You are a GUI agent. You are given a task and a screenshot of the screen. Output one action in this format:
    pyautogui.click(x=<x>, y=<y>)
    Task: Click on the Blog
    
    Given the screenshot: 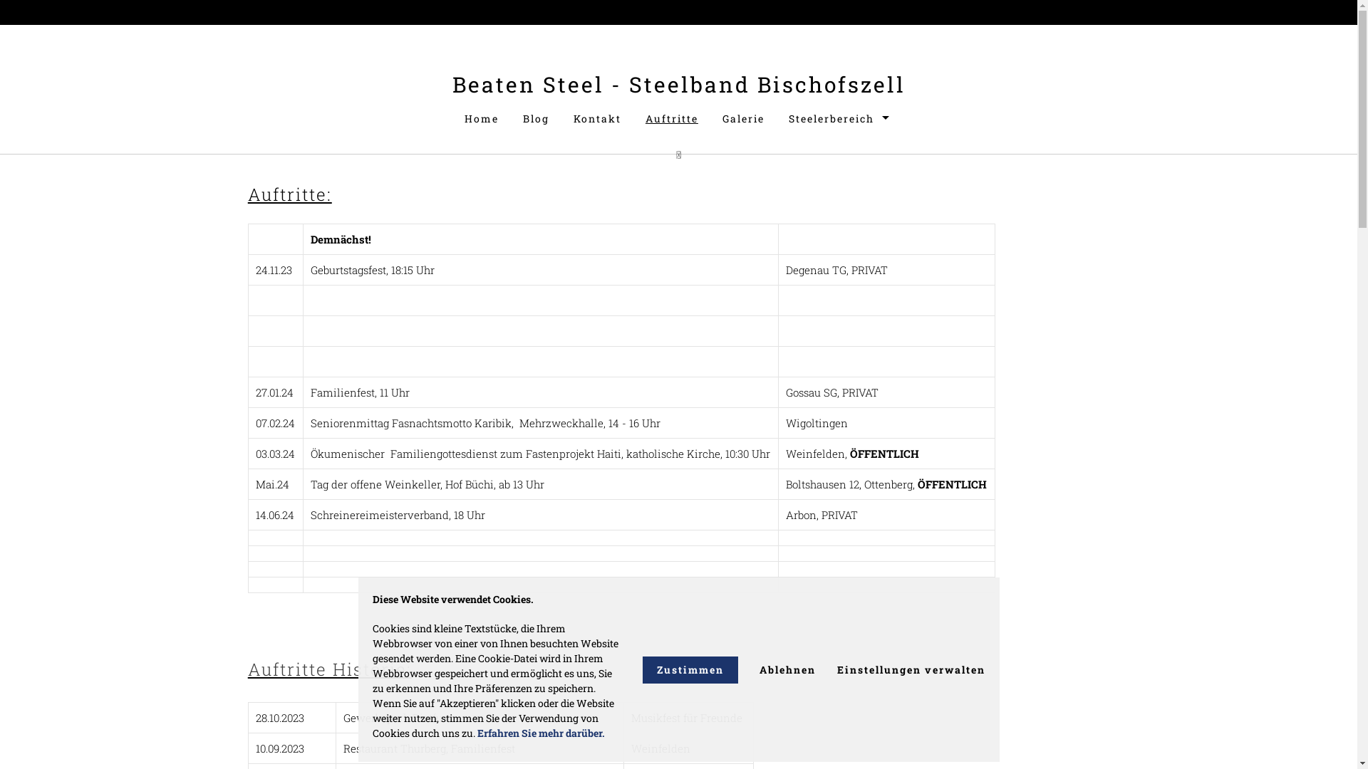 What is the action you would take?
    pyautogui.click(x=536, y=119)
    